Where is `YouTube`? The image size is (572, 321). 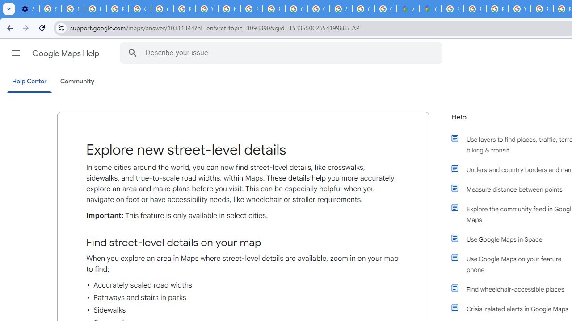 YouTube is located at coordinates (519, 9).